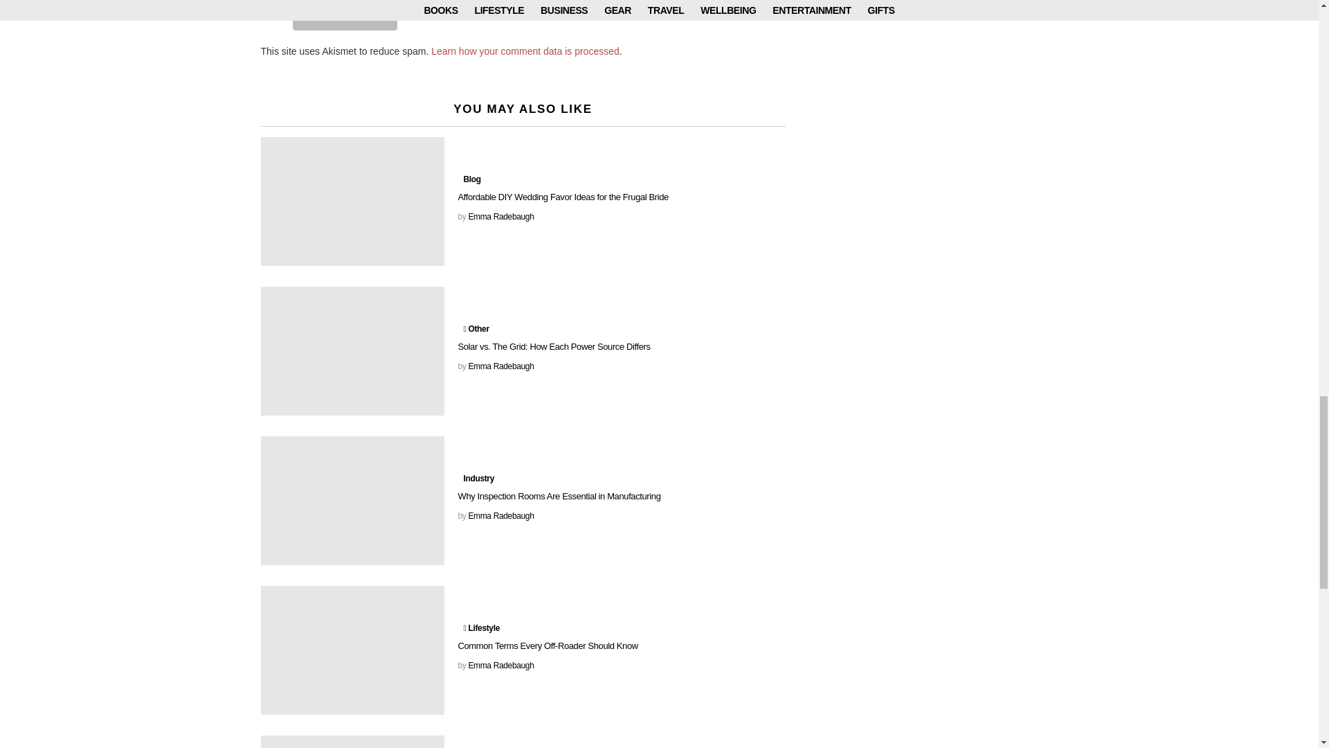  What do you see at coordinates (352, 500) in the screenshot?
I see `Why Inspection Rooms Are Essential in Manufacturing` at bounding box center [352, 500].